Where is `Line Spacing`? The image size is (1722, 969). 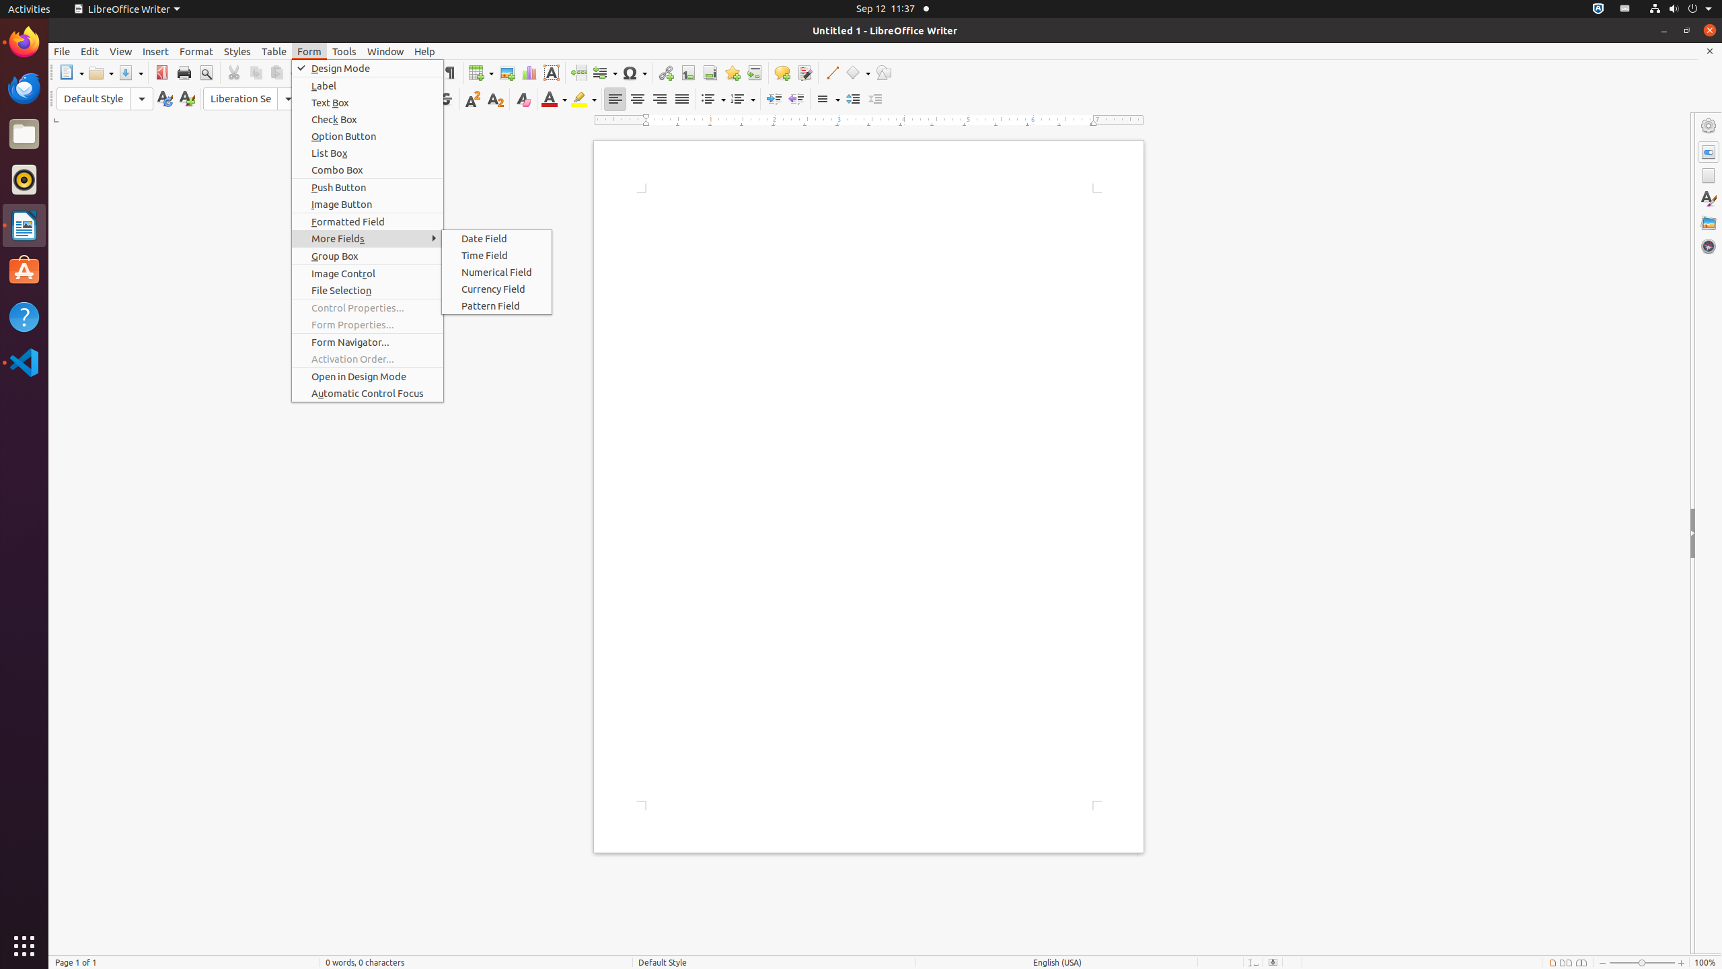 Line Spacing is located at coordinates (827, 100).